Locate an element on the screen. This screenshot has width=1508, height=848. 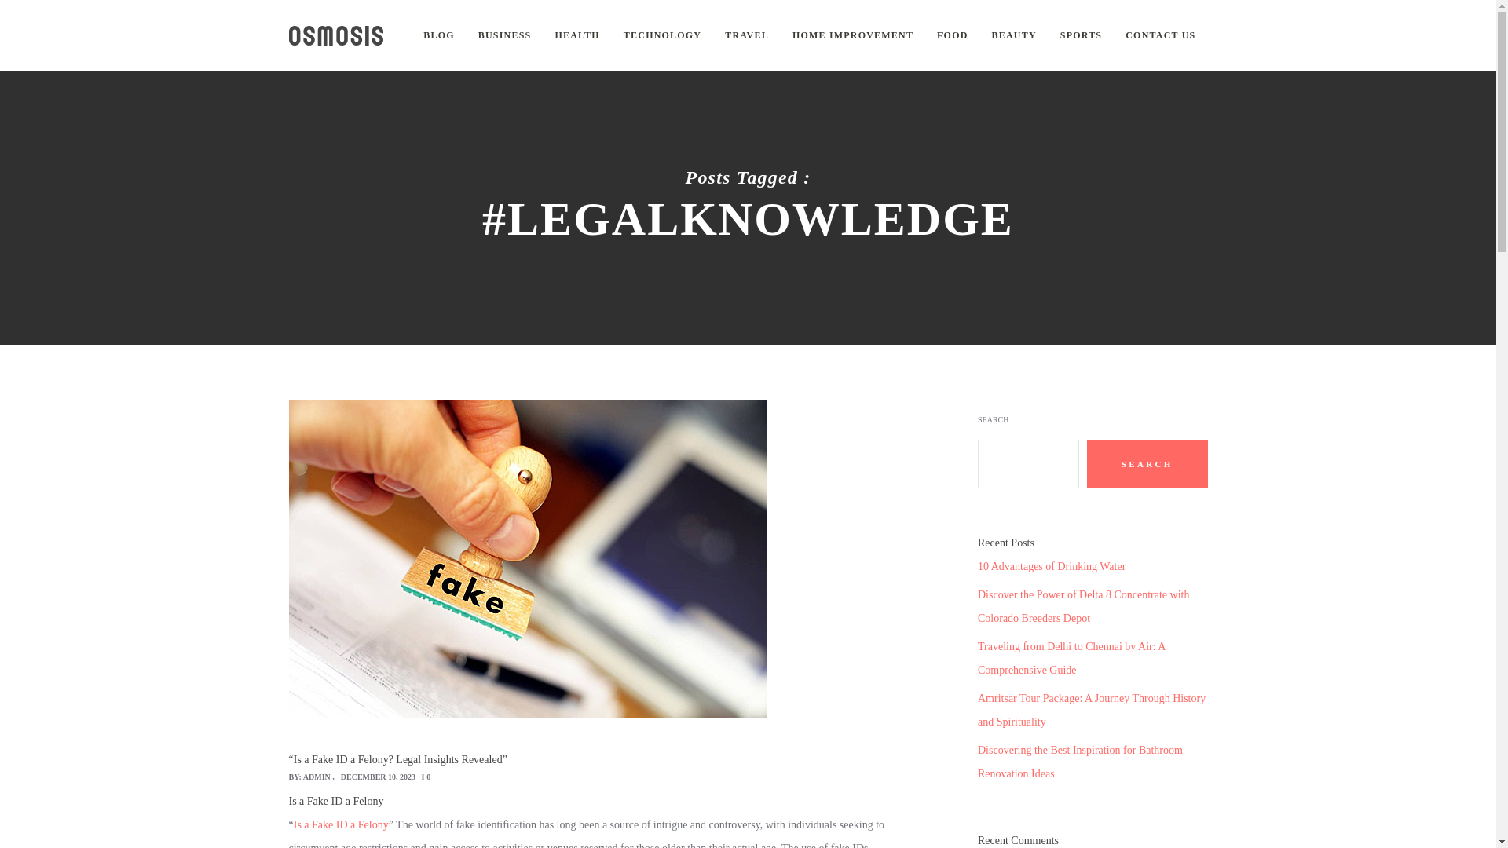
SEARCH is located at coordinates (1147, 464).